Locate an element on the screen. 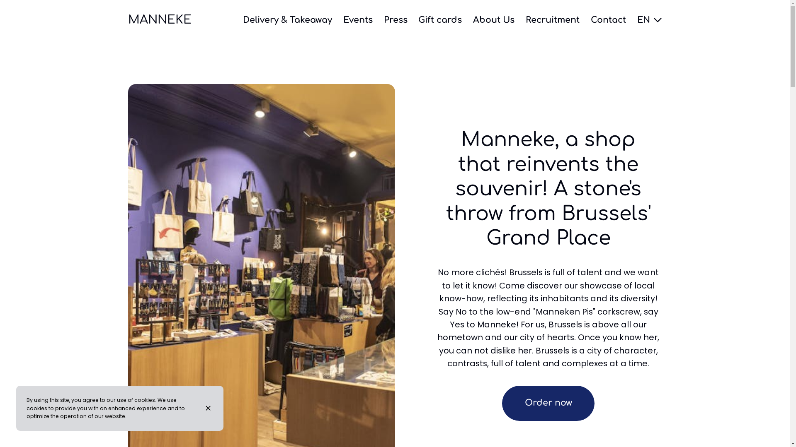 Image resolution: width=796 pixels, height=447 pixels. Events is located at coordinates (358, 20).